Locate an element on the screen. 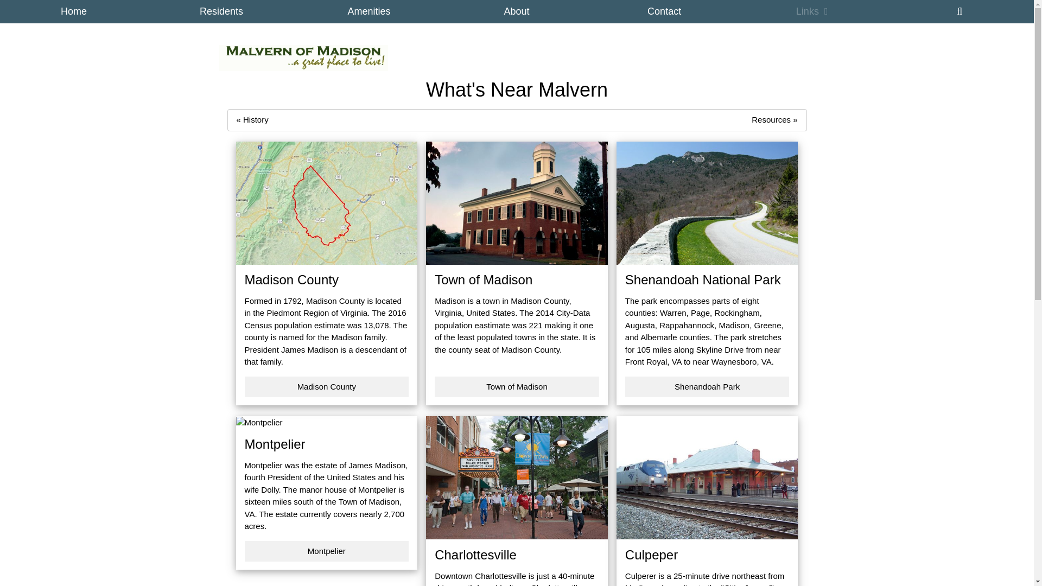 This screenshot has width=1042, height=586. Madison County is located at coordinates (335, 301).